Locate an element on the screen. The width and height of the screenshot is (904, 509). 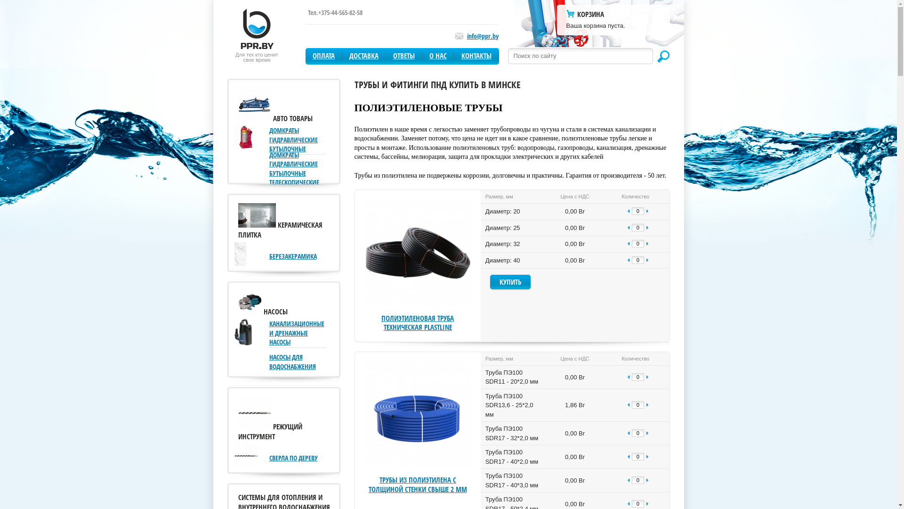
+ is located at coordinates (647, 244).